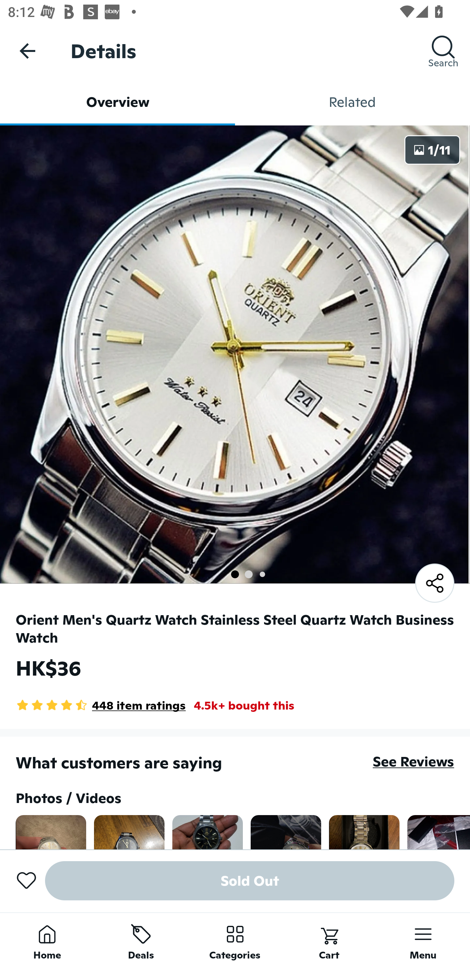 The height and width of the screenshot is (967, 470). I want to click on See Reviews, so click(413, 761).